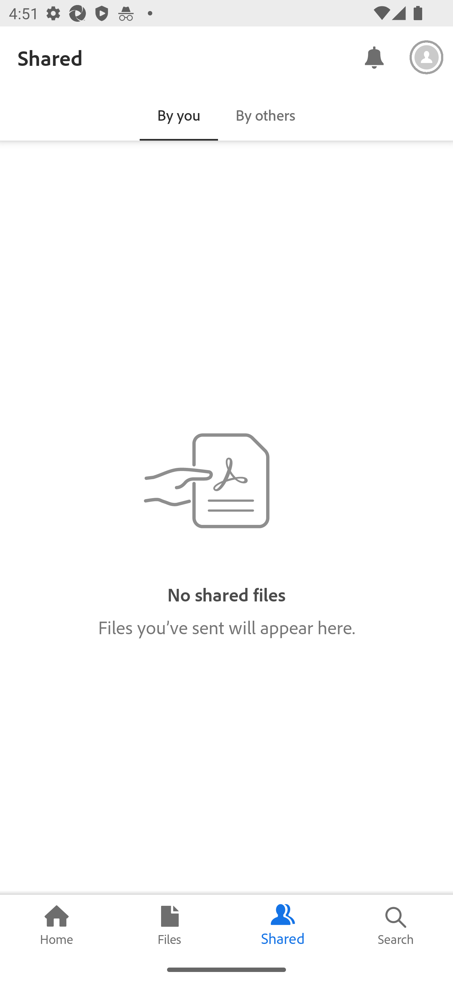  What do you see at coordinates (427, 57) in the screenshot?
I see `Settings` at bounding box center [427, 57].